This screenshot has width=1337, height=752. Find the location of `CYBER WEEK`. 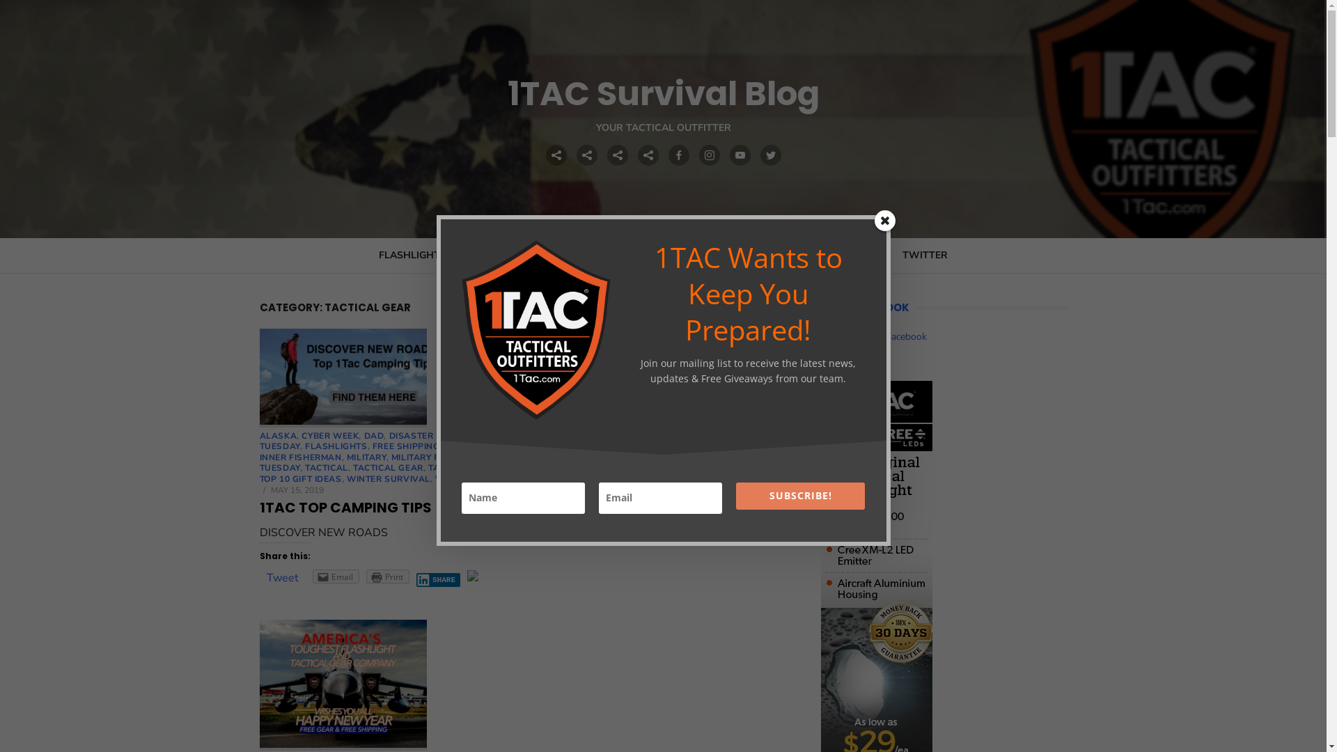

CYBER WEEK is located at coordinates (330, 436).